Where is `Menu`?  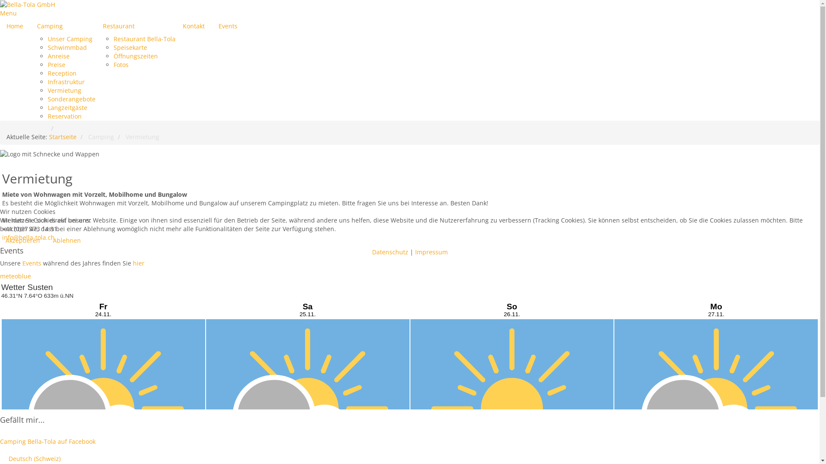 Menu is located at coordinates (9, 13).